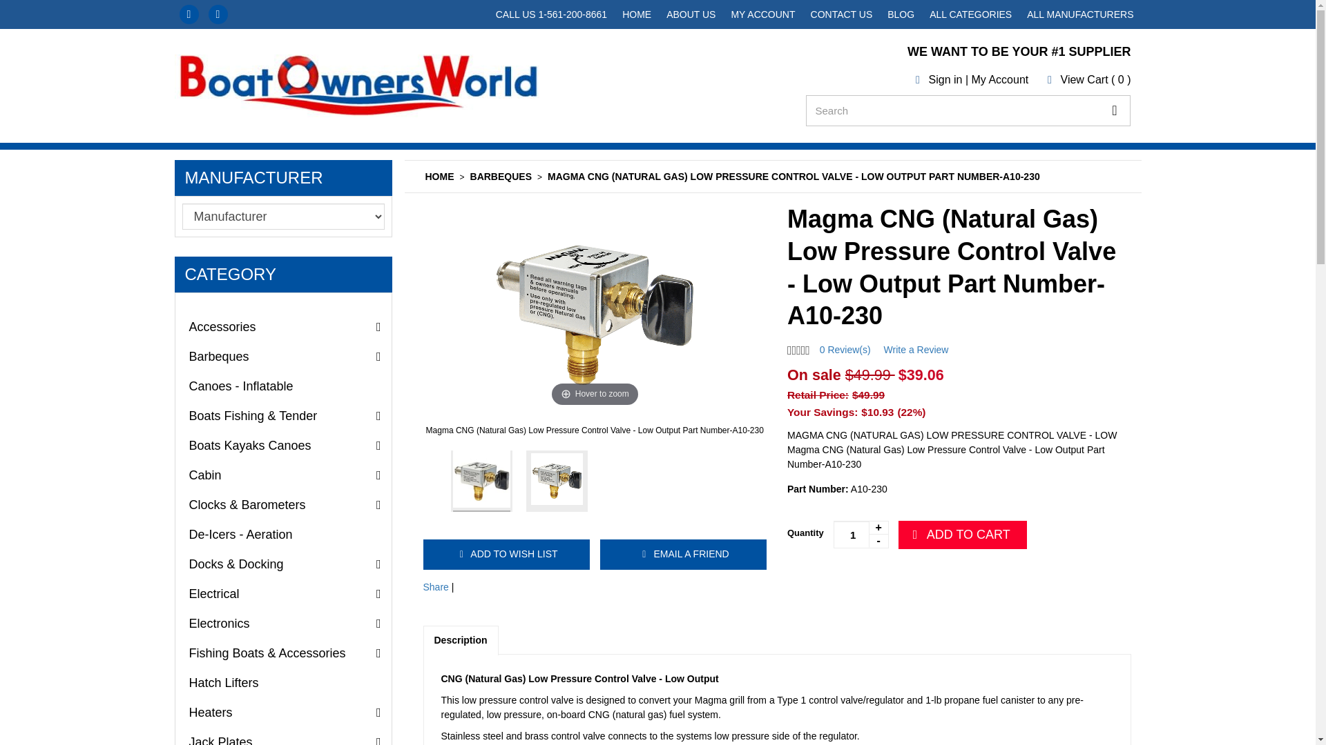  What do you see at coordinates (1080, 14) in the screenshot?
I see `ALL MANUFACTURERS` at bounding box center [1080, 14].